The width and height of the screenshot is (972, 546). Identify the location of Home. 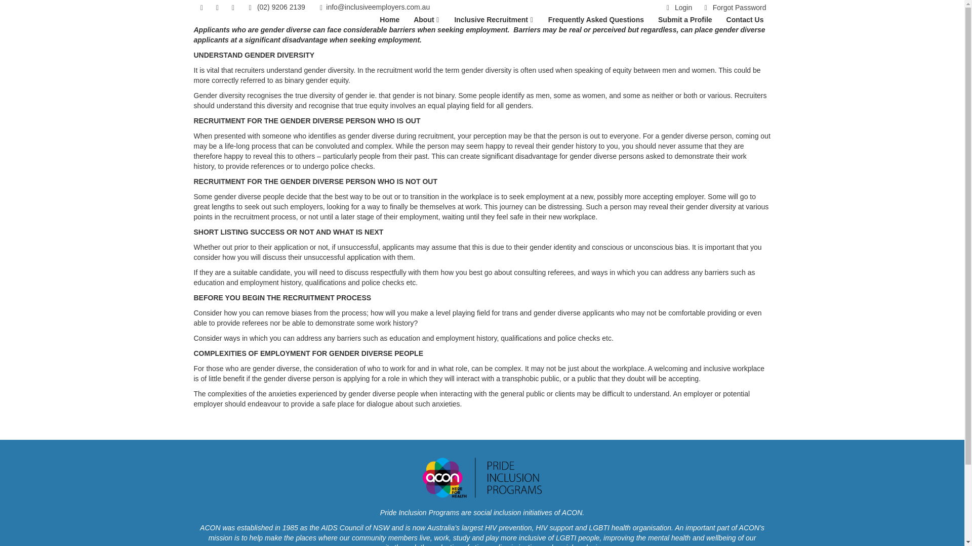
(390, 20).